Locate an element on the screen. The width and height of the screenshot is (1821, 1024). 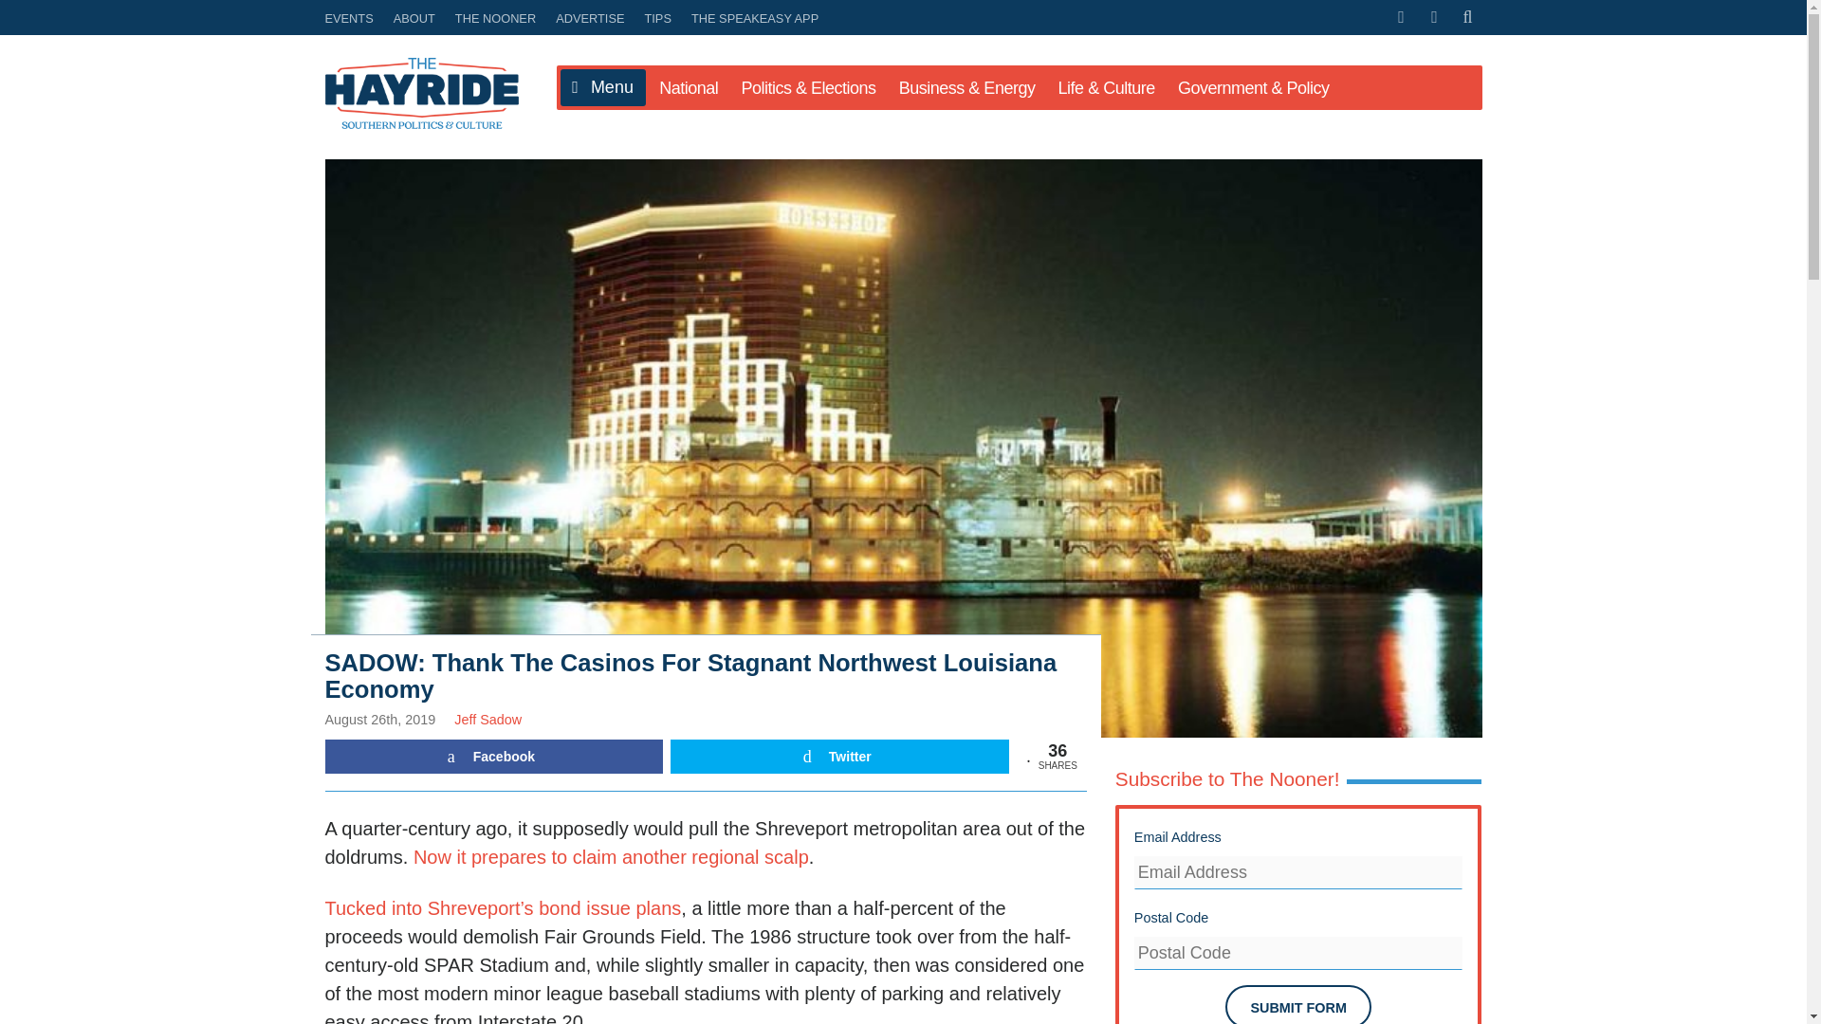
TIPS is located at coordinates (658, 18).